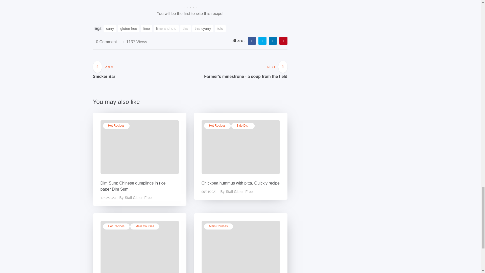  What do you see at coordinates (110, 29) in the screenshot?
I see `curry` at bounding box center [110, 29].